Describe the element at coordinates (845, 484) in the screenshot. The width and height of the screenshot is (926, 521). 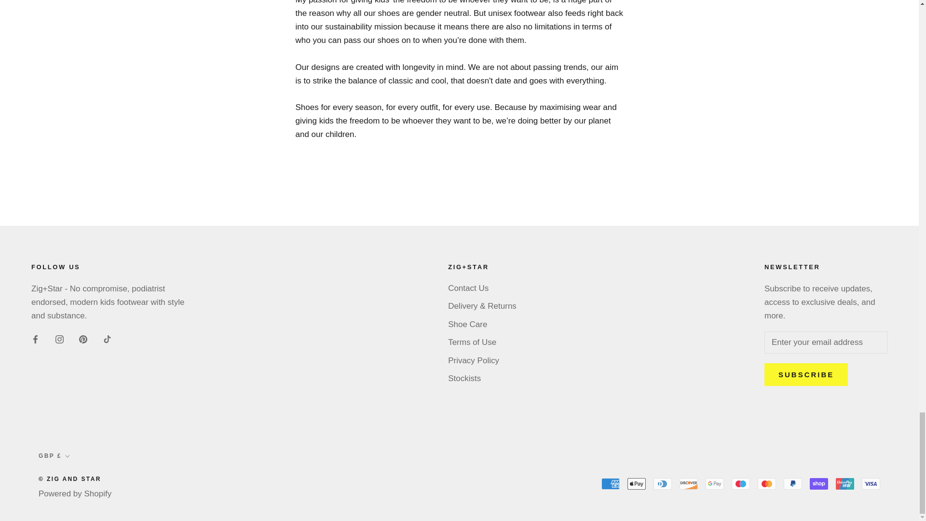
I see `Union Pay` at that location.